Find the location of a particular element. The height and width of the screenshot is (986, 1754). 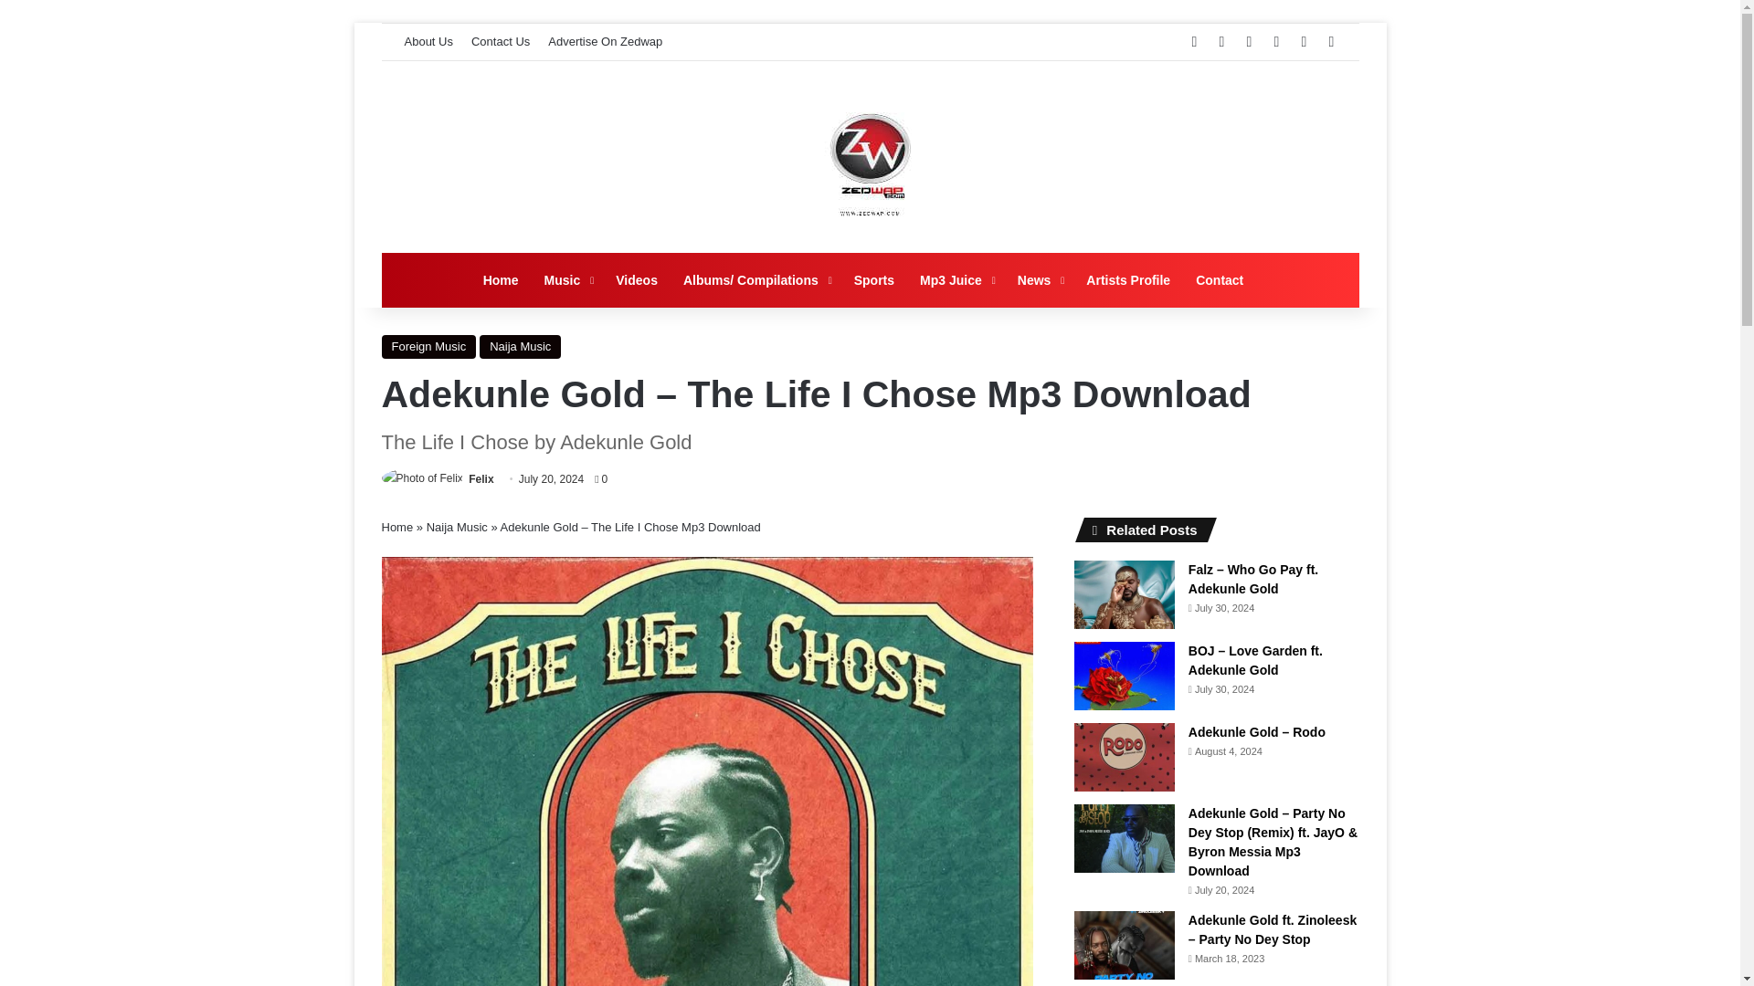

Artists Profile is located at coordinates (1127, 279).